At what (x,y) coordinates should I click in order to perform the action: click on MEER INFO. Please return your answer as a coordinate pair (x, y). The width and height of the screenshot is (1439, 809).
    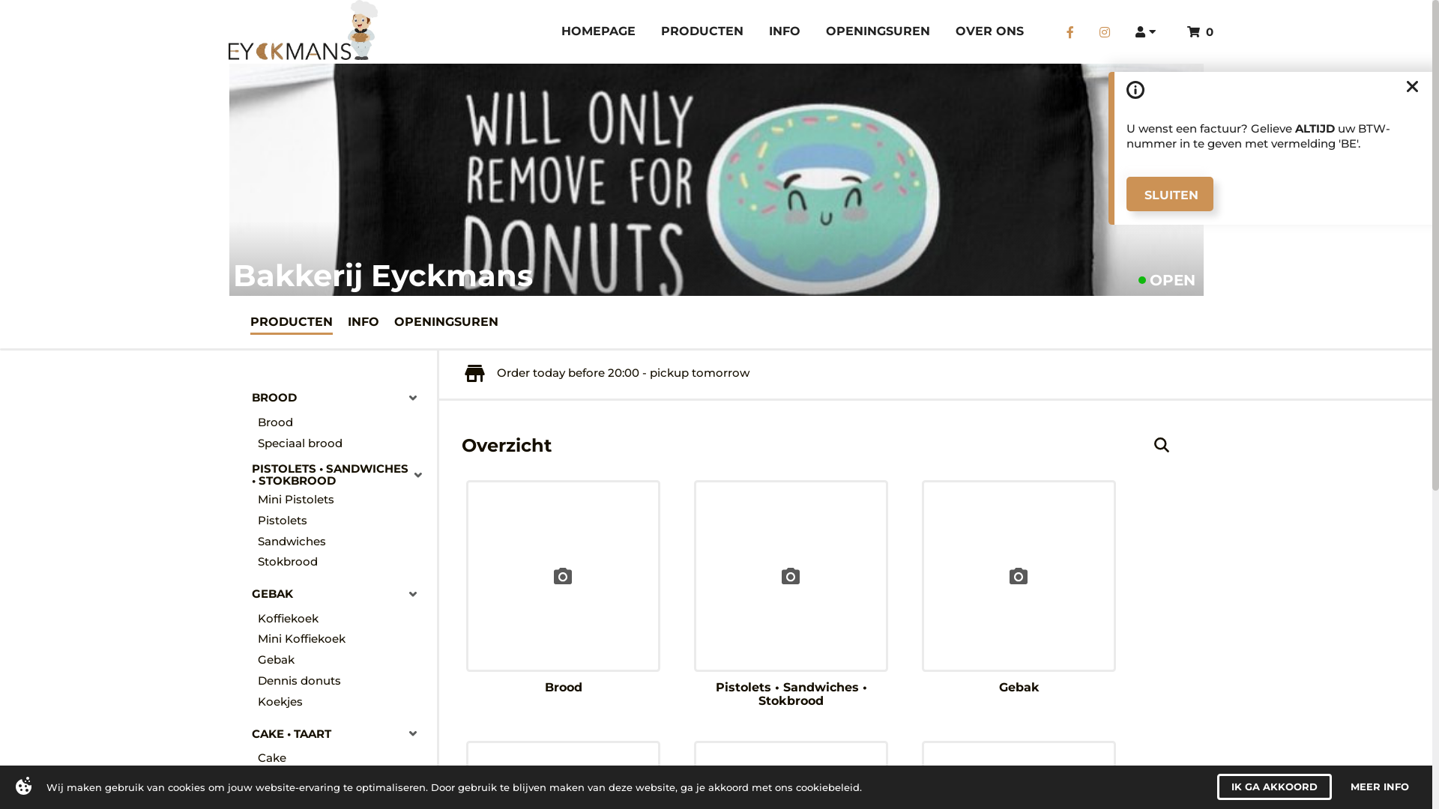
    Looking at the image, I should click on (1380, 787).